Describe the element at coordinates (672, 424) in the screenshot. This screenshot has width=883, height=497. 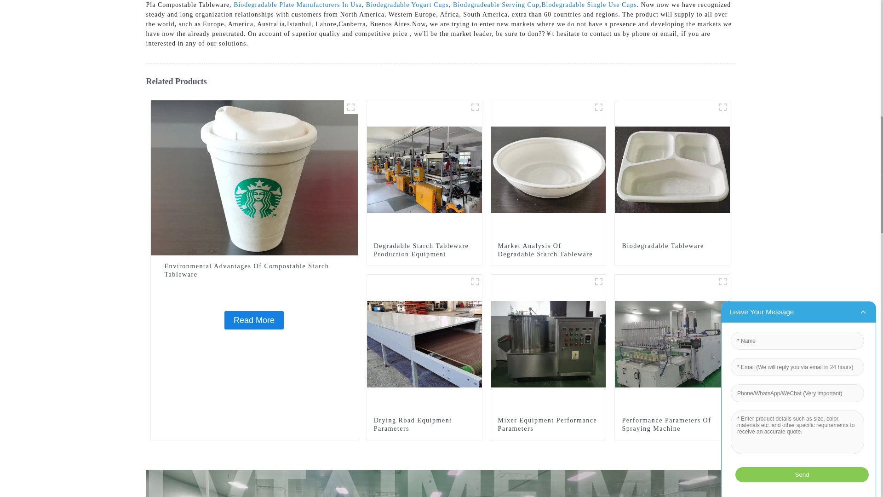
I see `Performance Parameters Of Spraying Machine` at that location.